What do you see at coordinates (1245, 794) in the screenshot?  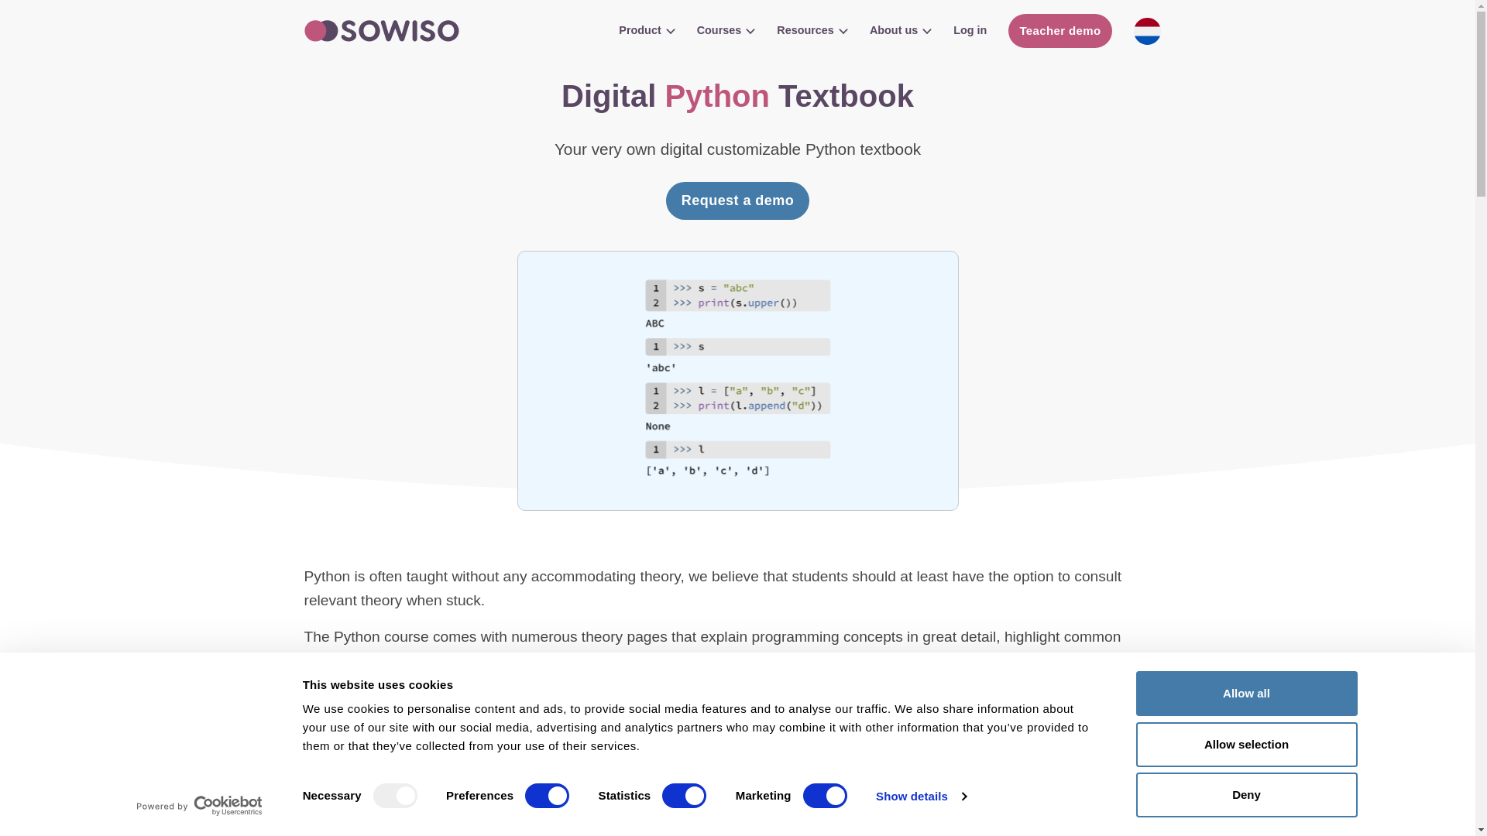 I see `Deny` at bounding box center [1245, 794].